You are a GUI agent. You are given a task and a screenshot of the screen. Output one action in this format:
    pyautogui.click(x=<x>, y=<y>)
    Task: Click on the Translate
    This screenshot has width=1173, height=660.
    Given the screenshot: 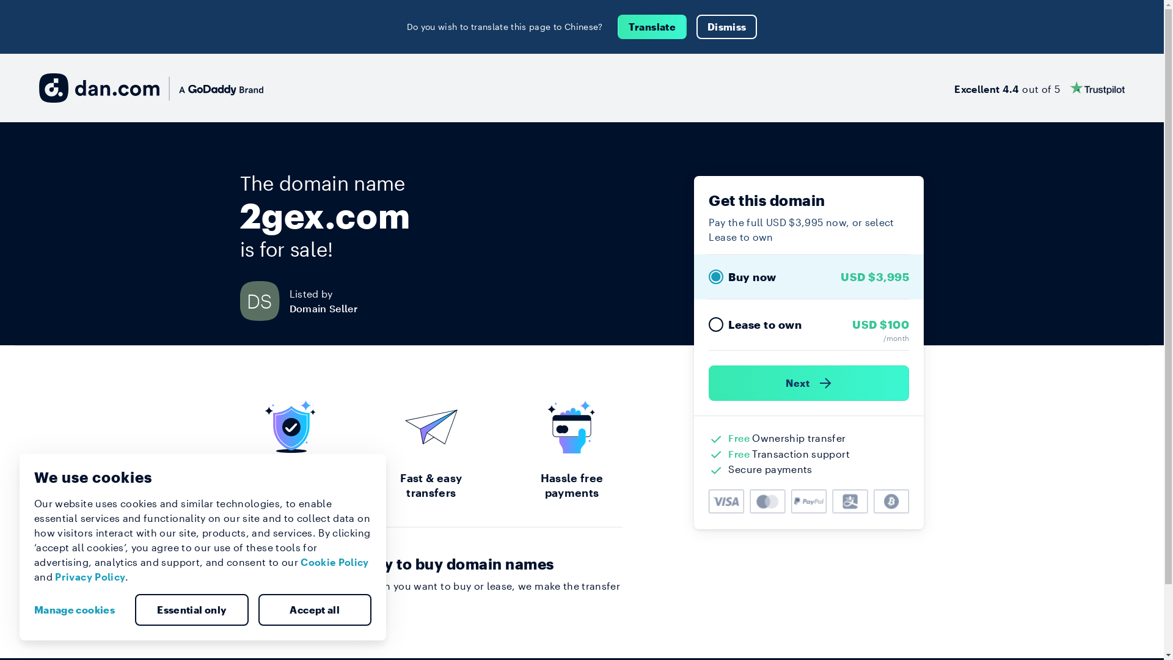 What is the action you would take?
    pyautogui.click(x=652, y=27)
    